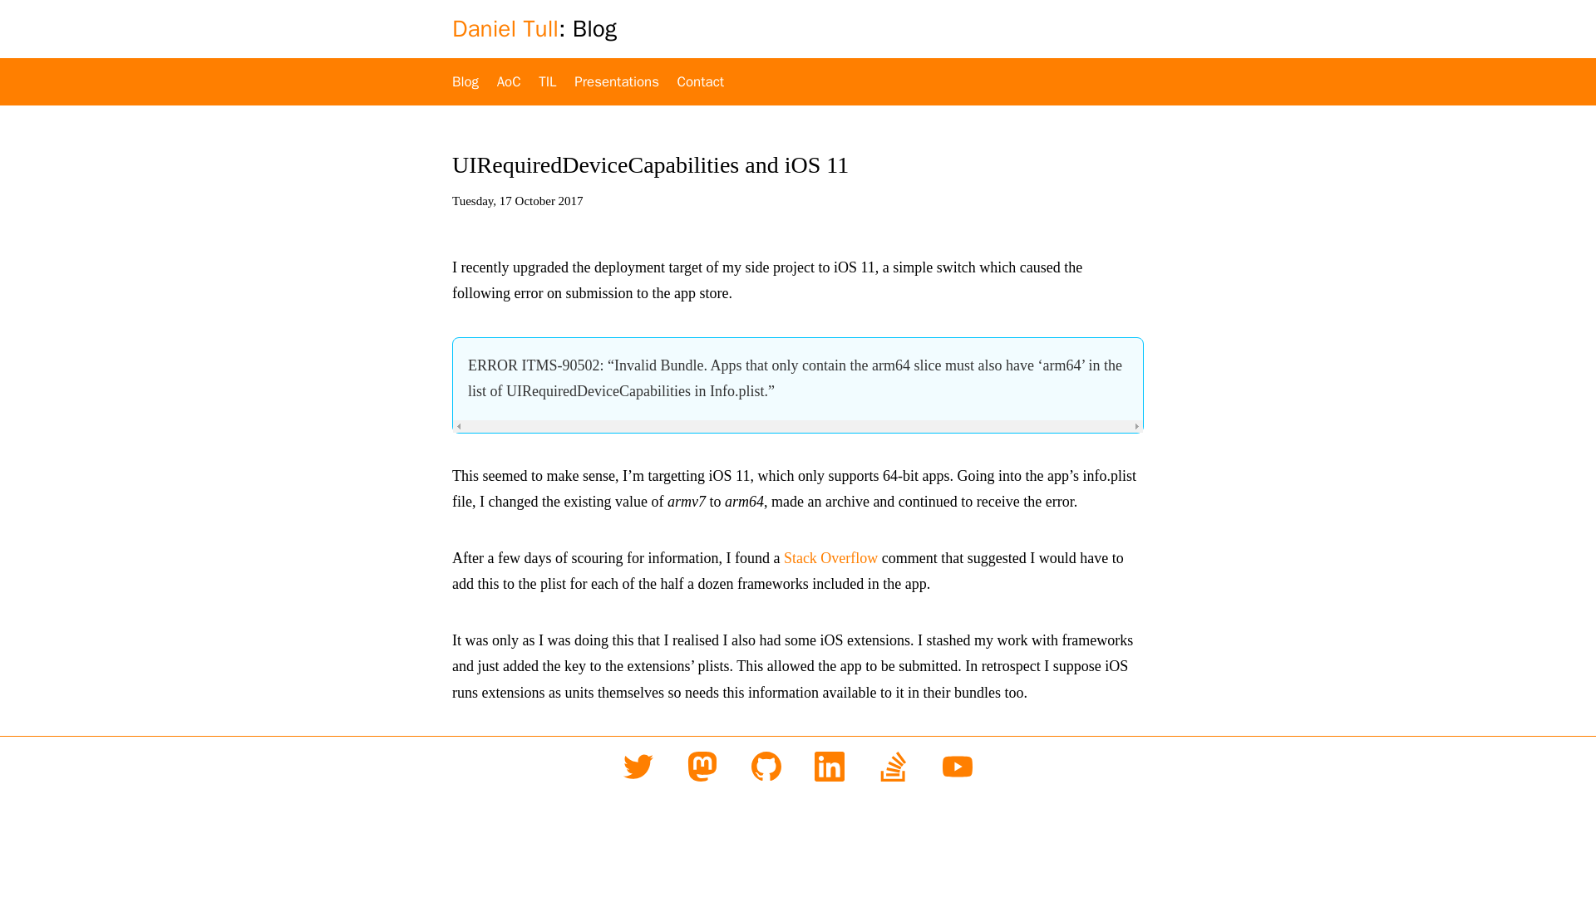 The width and height of the screenshot is (1596, 897). I want to click on Contact, so click(700, 81).